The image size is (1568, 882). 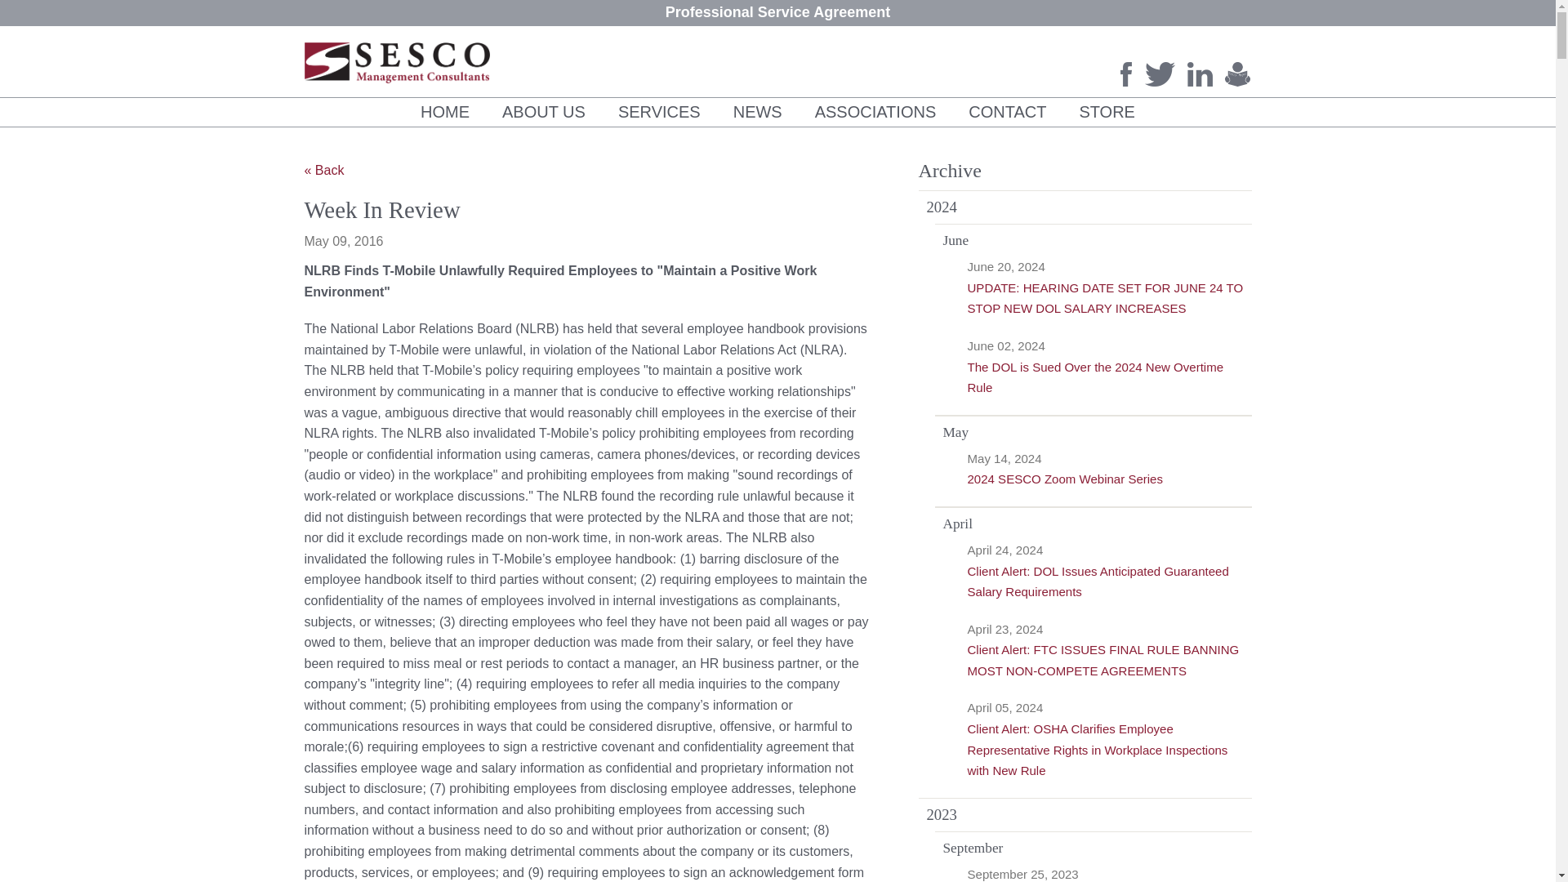 I want to click on SESCO Report, so click(x=1238, y=73).